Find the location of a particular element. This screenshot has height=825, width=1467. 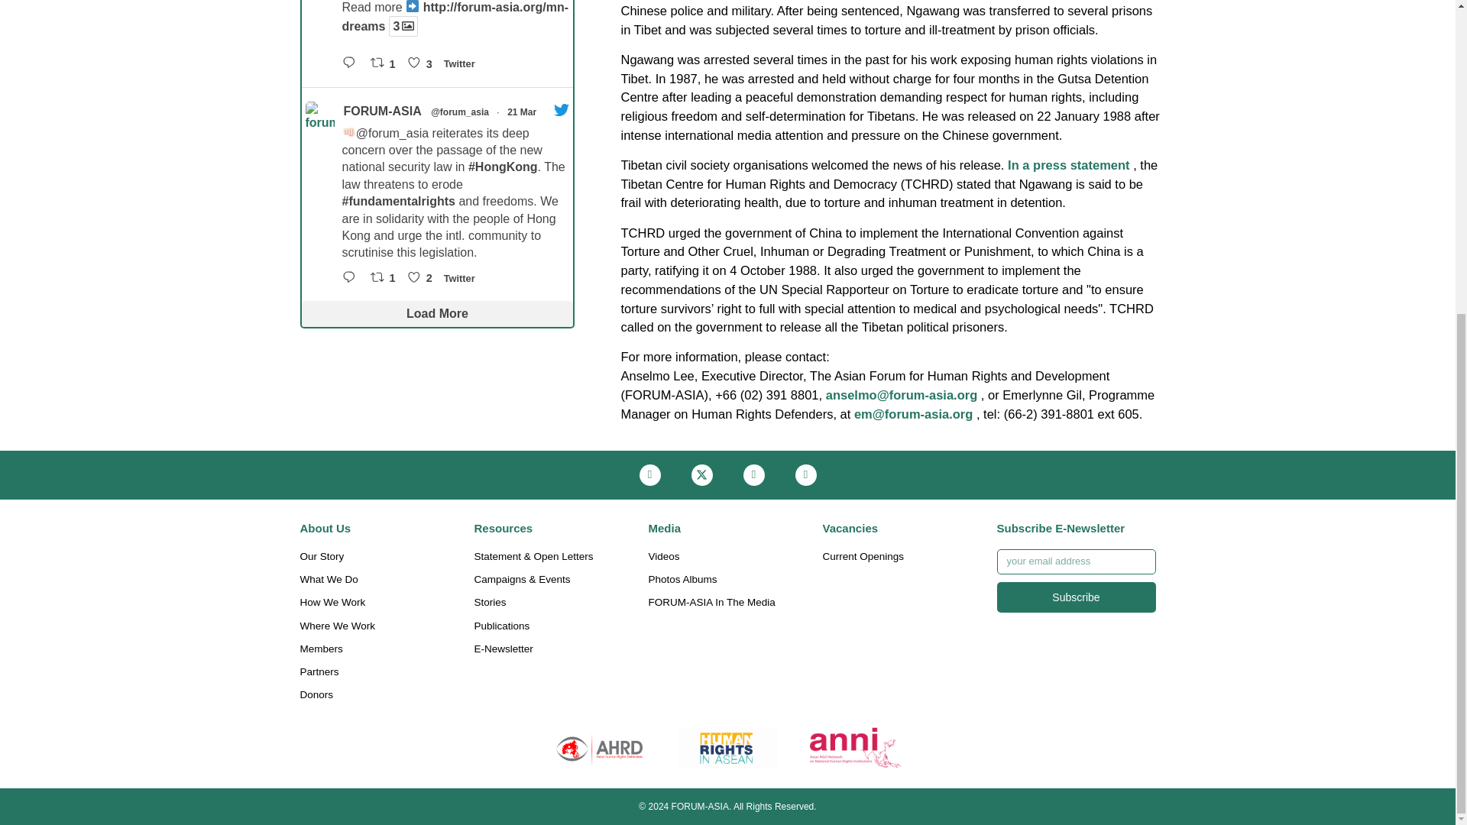

Default Title is located at coordinates (727, 747).